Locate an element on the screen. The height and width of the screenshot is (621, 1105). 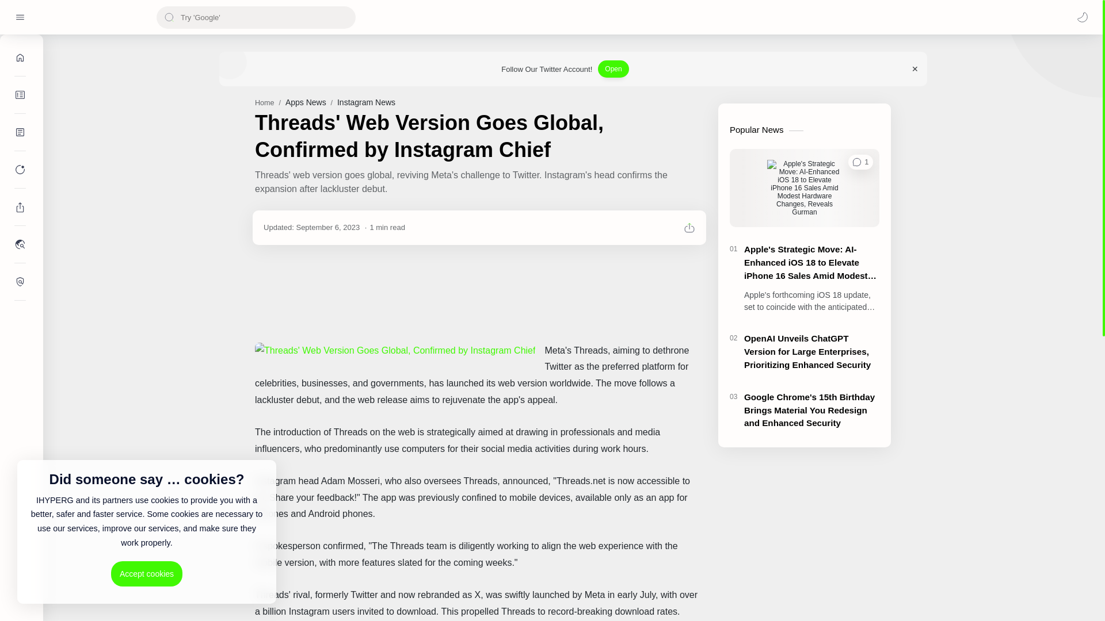
Last updated: September 6, 2023 is located at coordinates (312, 227).